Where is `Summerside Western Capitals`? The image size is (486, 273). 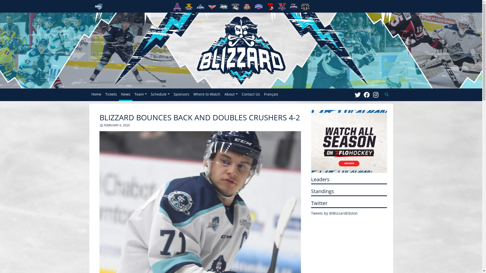
Summerside Western Capitals is located at coordinates (258, 7).